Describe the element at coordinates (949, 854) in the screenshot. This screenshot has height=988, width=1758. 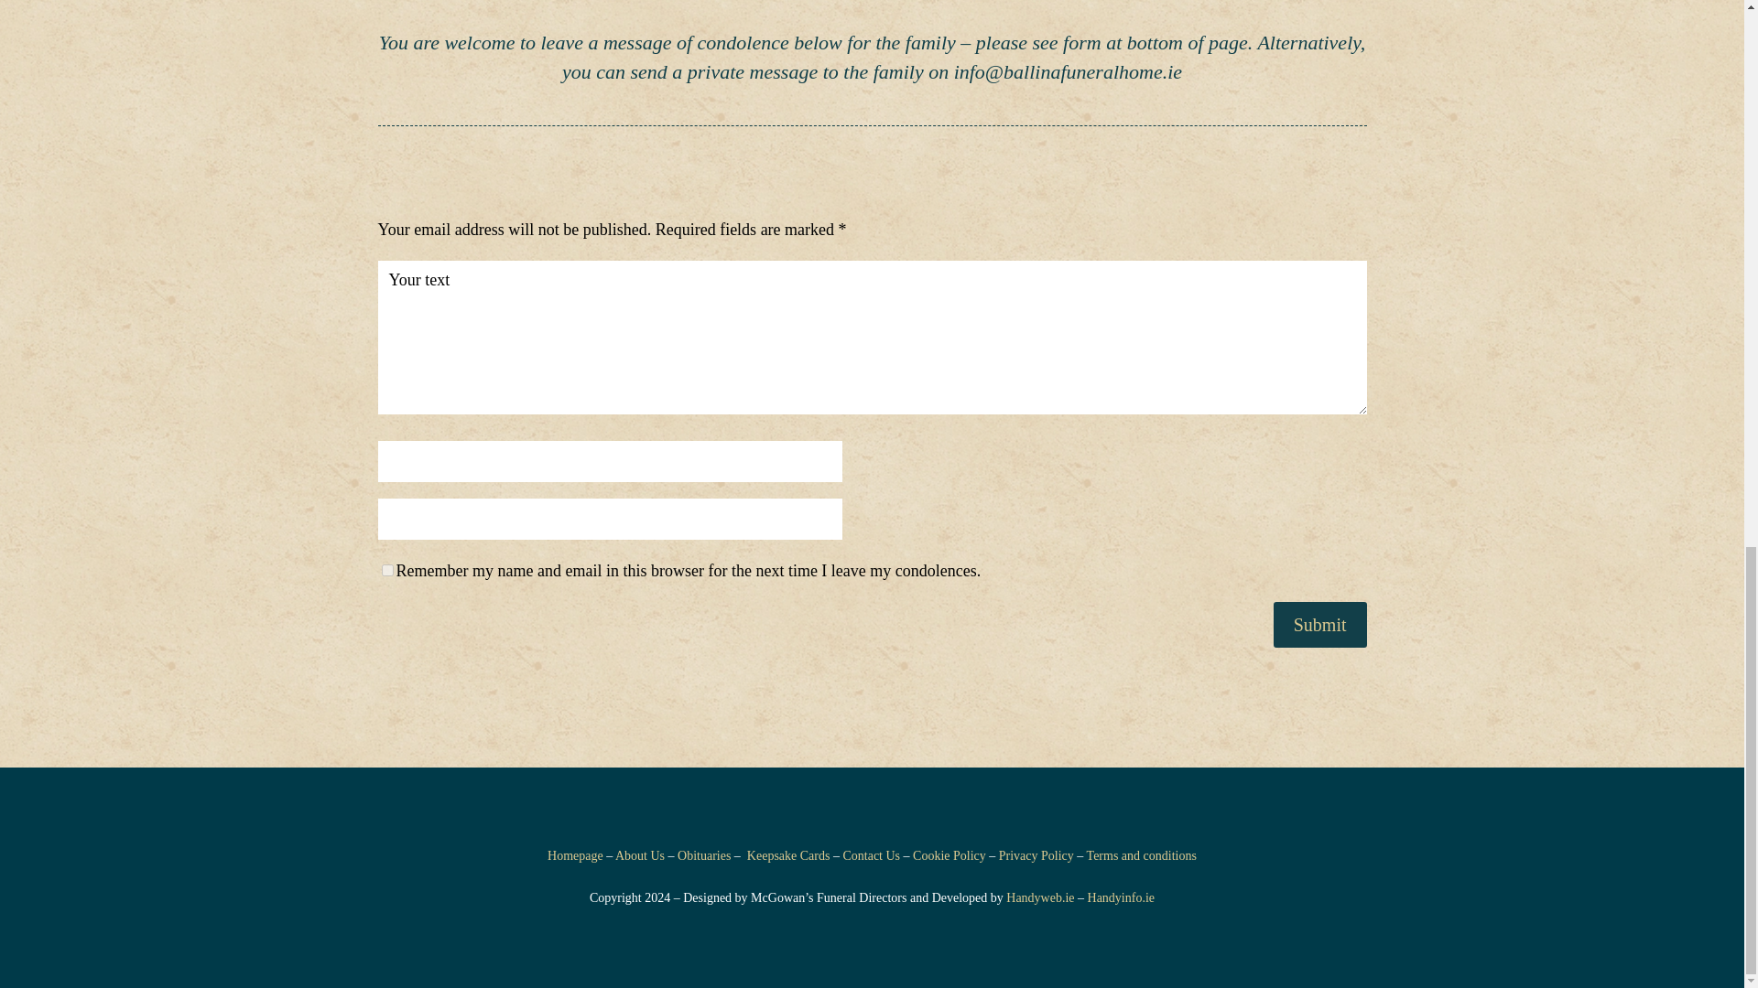
I see `Cookie Policy` at that location.